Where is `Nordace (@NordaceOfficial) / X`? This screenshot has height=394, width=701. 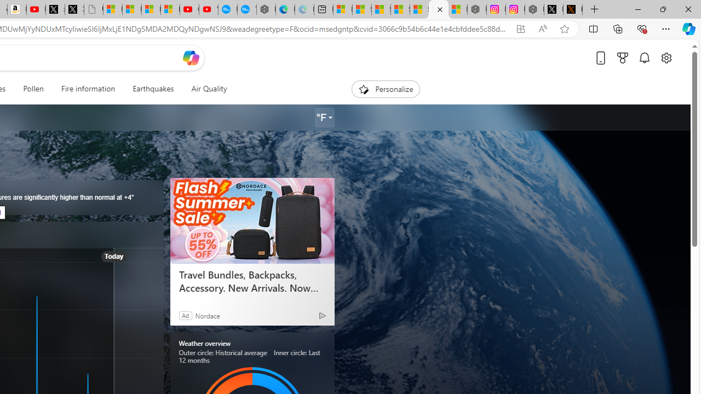
Nordace (@NordaceOfficial) / X is located at coordinates (553, 10).